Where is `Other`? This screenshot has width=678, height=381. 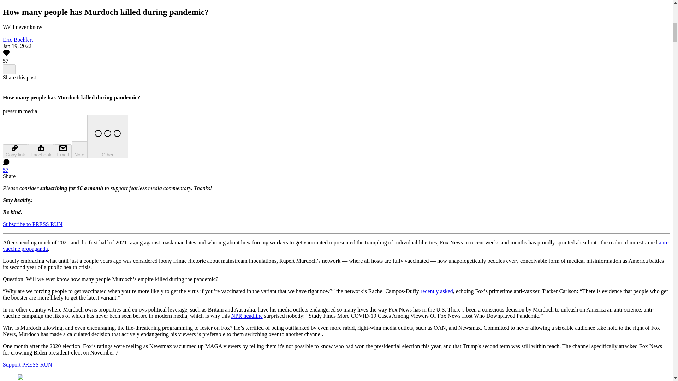
Other is located at coordinates (107, 137).